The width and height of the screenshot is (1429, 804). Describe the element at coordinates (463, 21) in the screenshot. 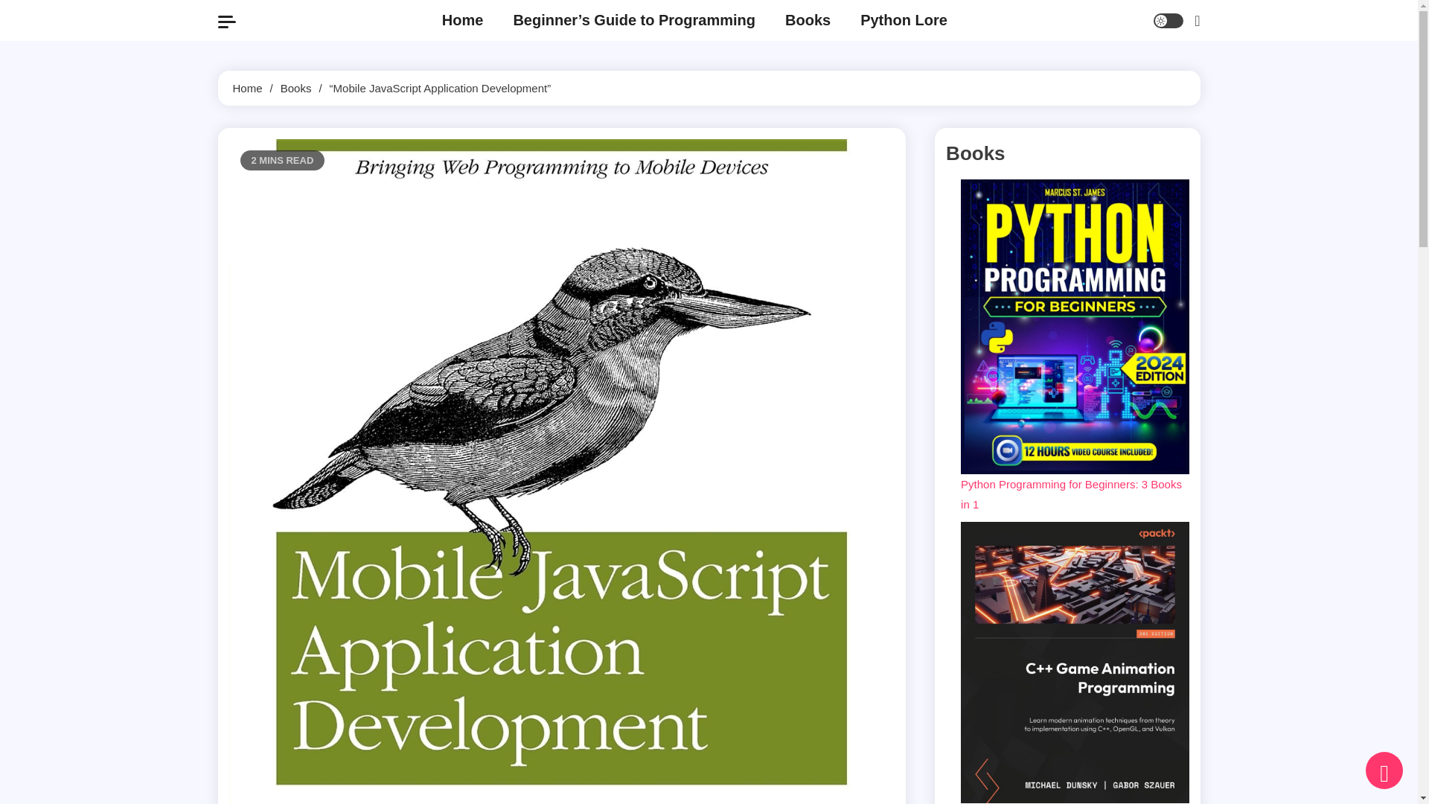

I see `Home` at that location.